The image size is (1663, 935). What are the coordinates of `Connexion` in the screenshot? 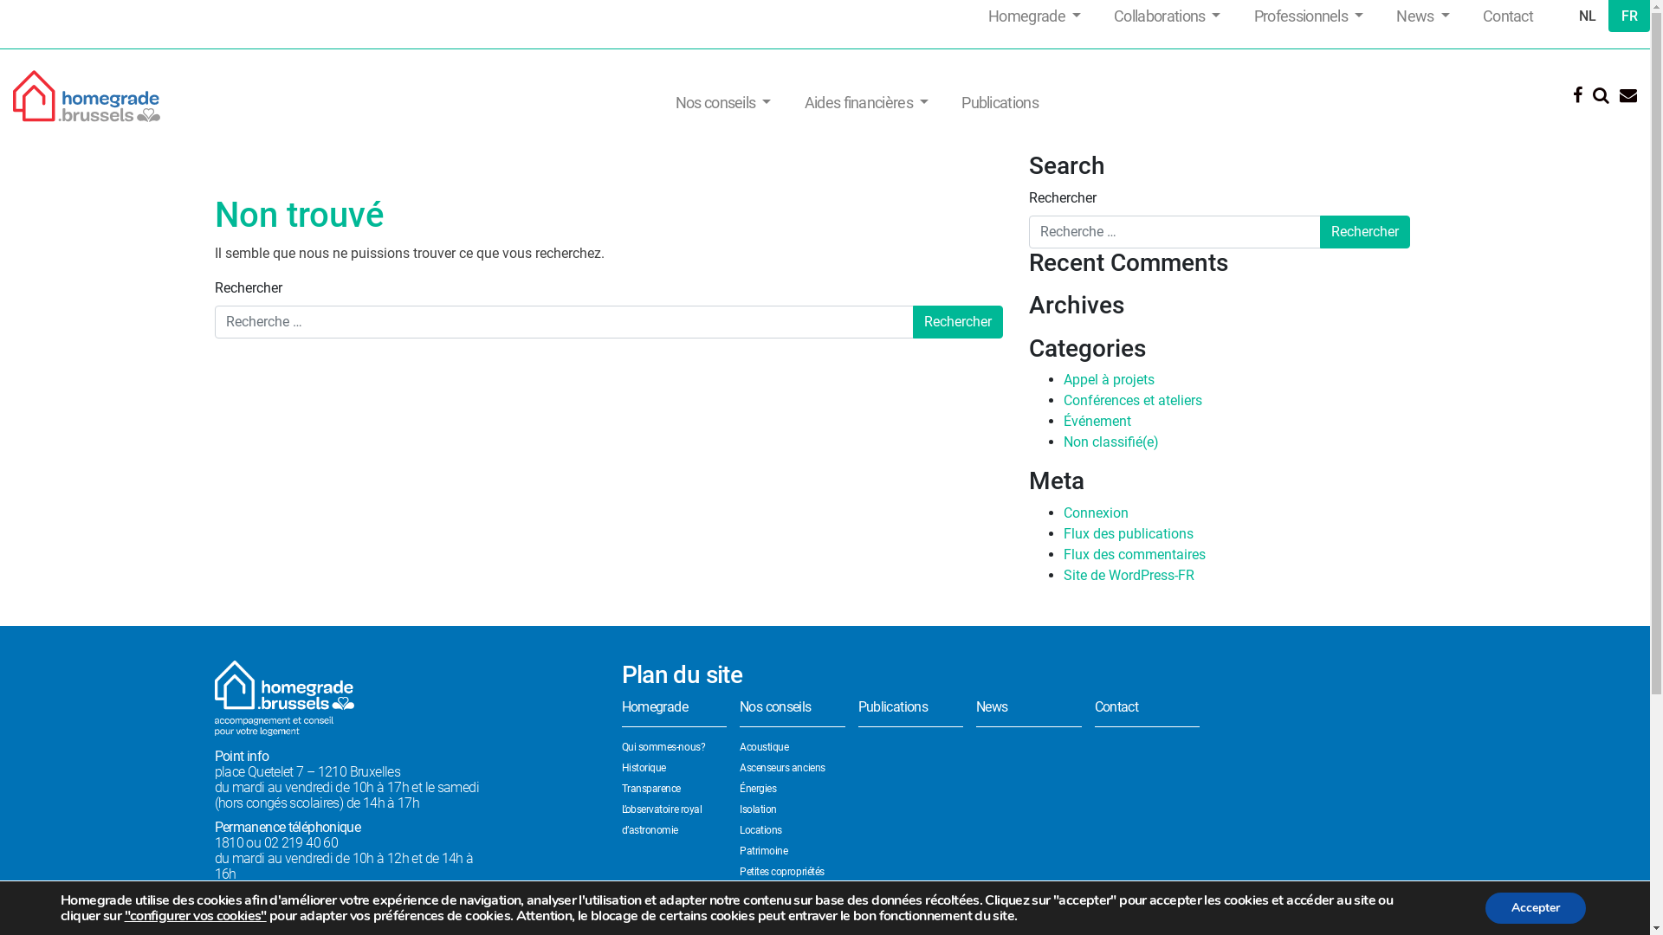 It's located at (1097, 513).